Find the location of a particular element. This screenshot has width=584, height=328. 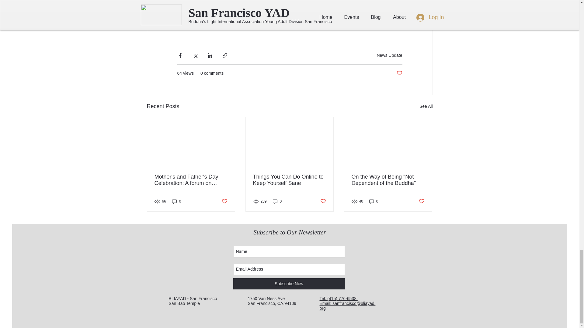

Post not marked as liked is located at coordinates (399, 73).